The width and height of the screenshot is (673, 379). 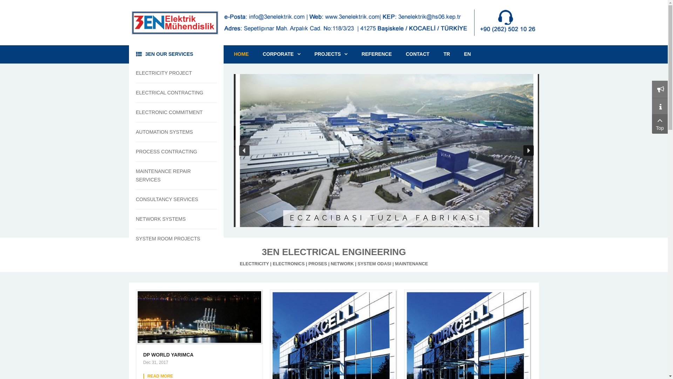 I want to click on Top, so click(x=660, y=124).